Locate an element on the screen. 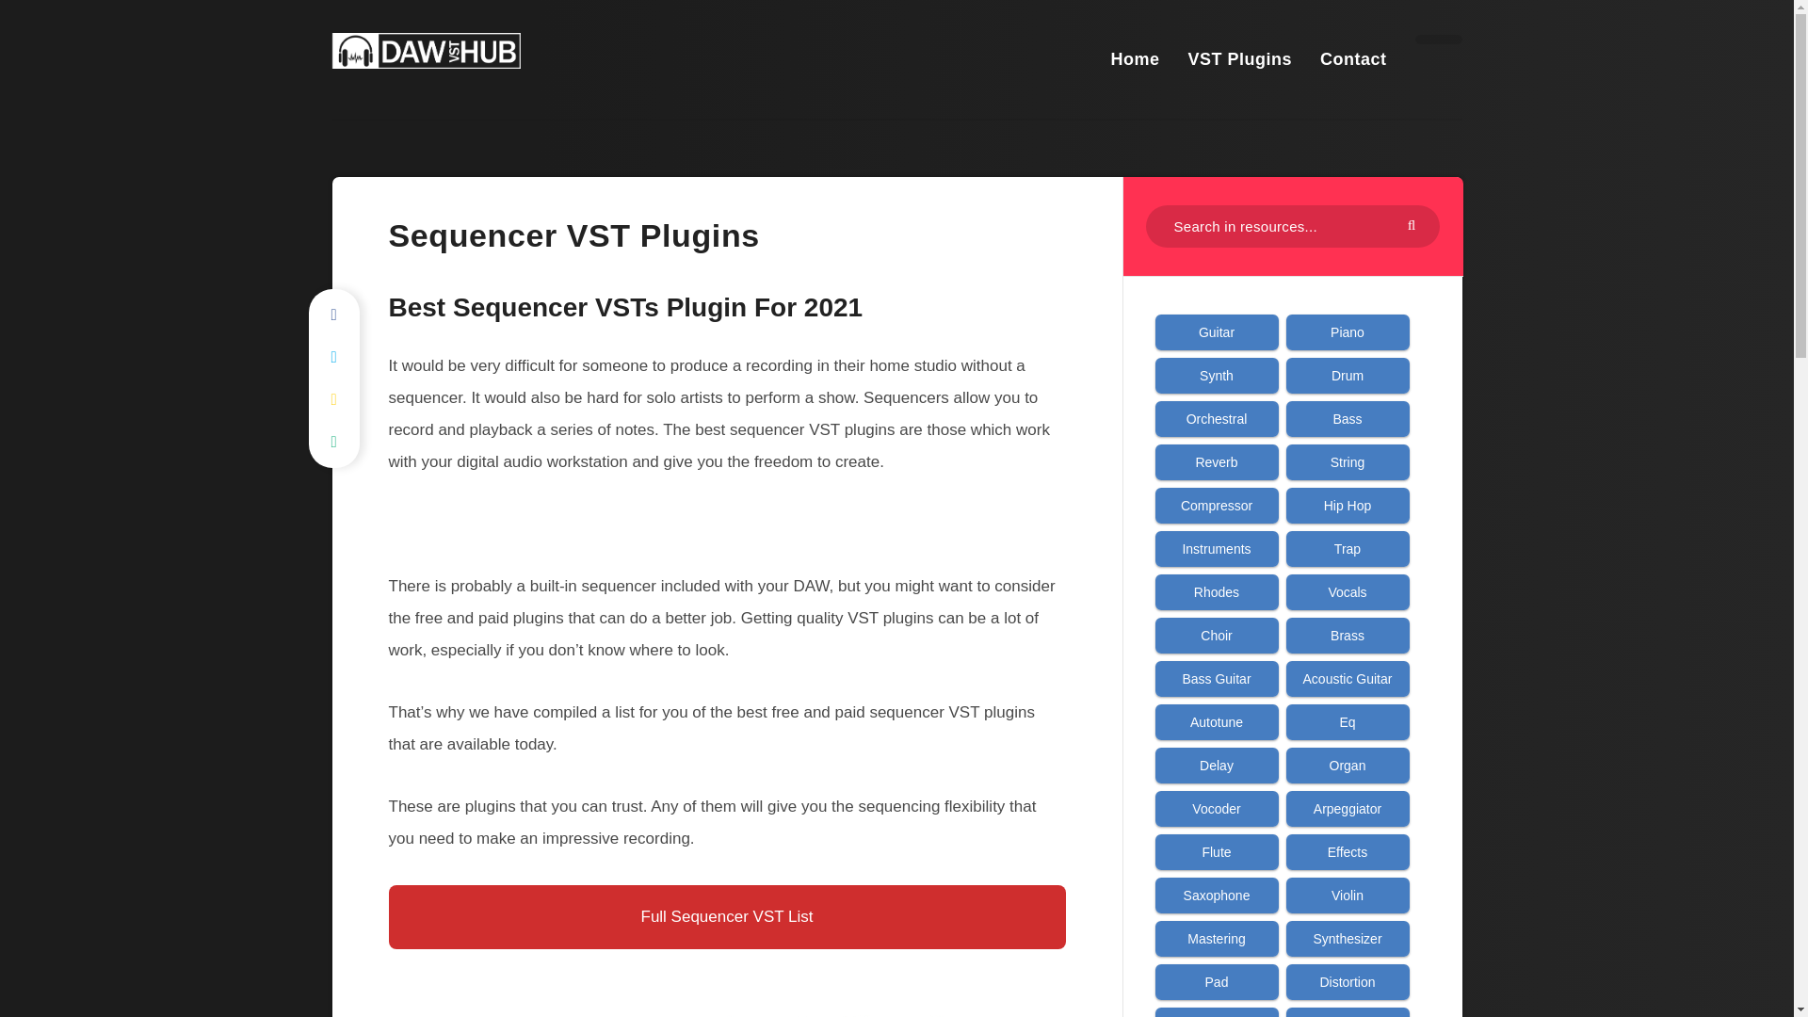 The height and width of the screenshot is (1017, 1808). Drum is located at coordinates (1348, 375).